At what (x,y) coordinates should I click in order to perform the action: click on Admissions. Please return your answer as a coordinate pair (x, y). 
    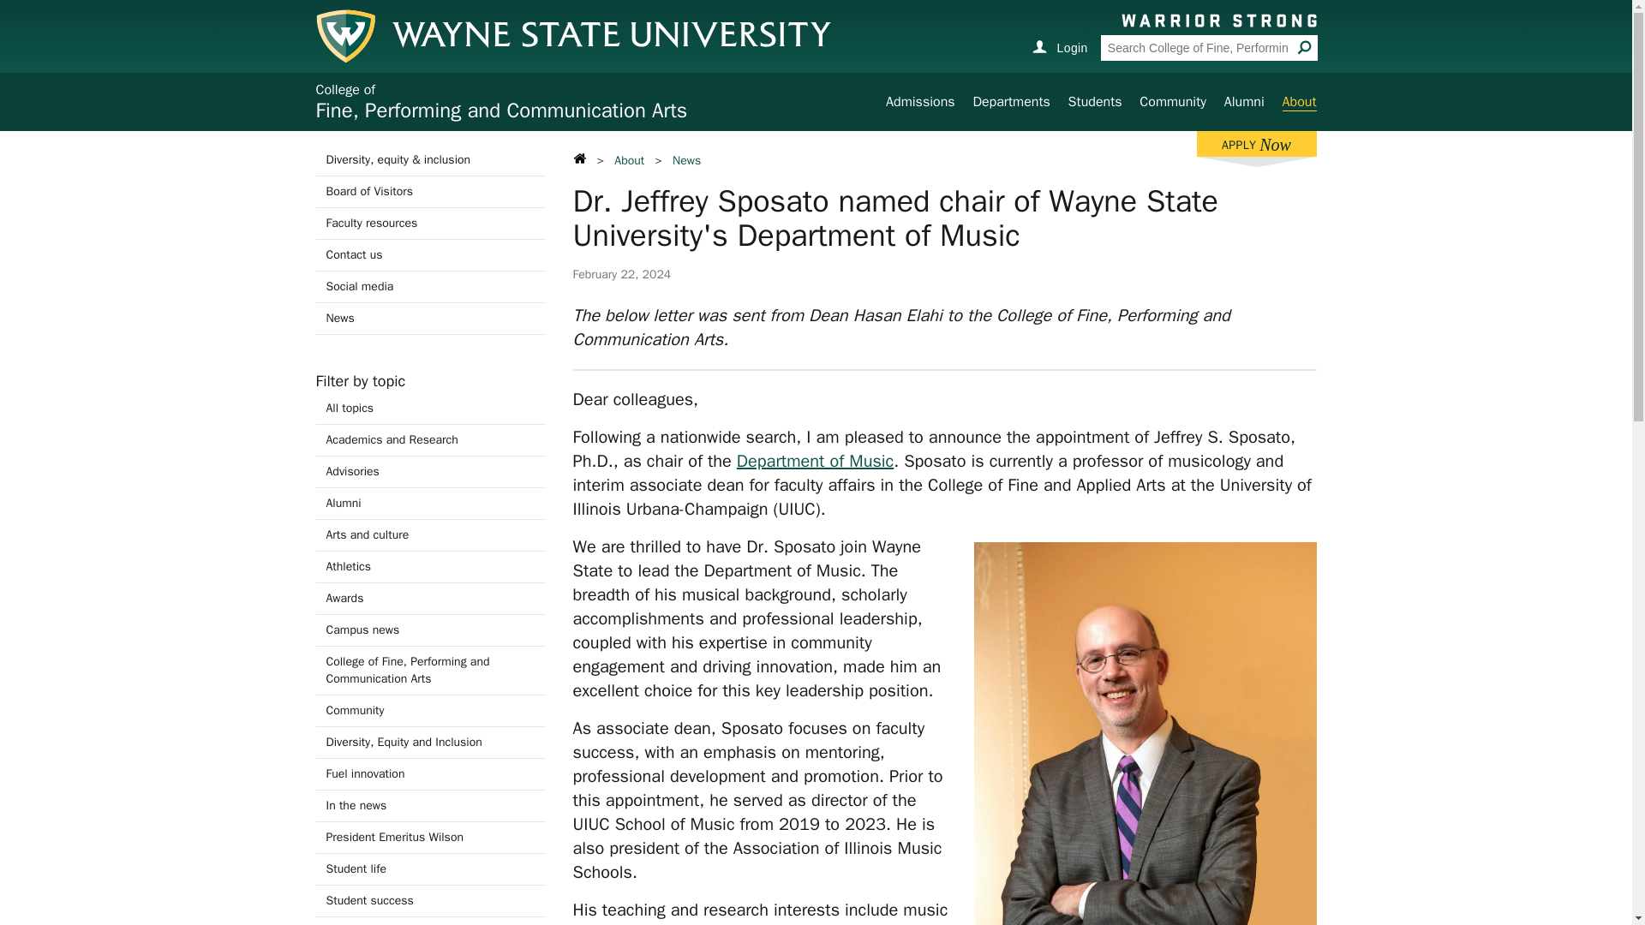
    Looking at the image, I should click on (430, 223).